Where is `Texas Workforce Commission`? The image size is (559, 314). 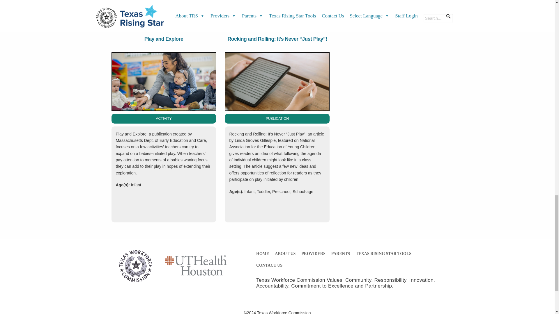 Texas Workforce Commission is located at coordinates (136, 267).